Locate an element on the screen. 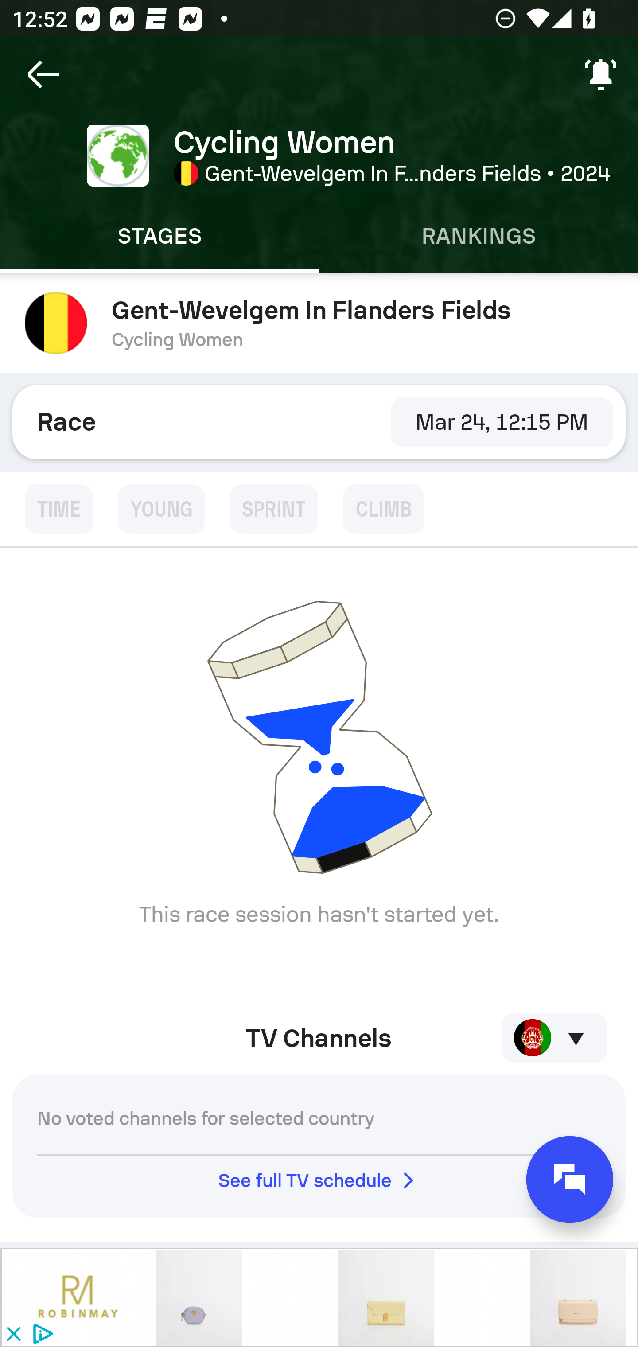 Image resolution: width=638 pixels, height=1347 pixels. CHAT is located at coordinates (570, 1179).